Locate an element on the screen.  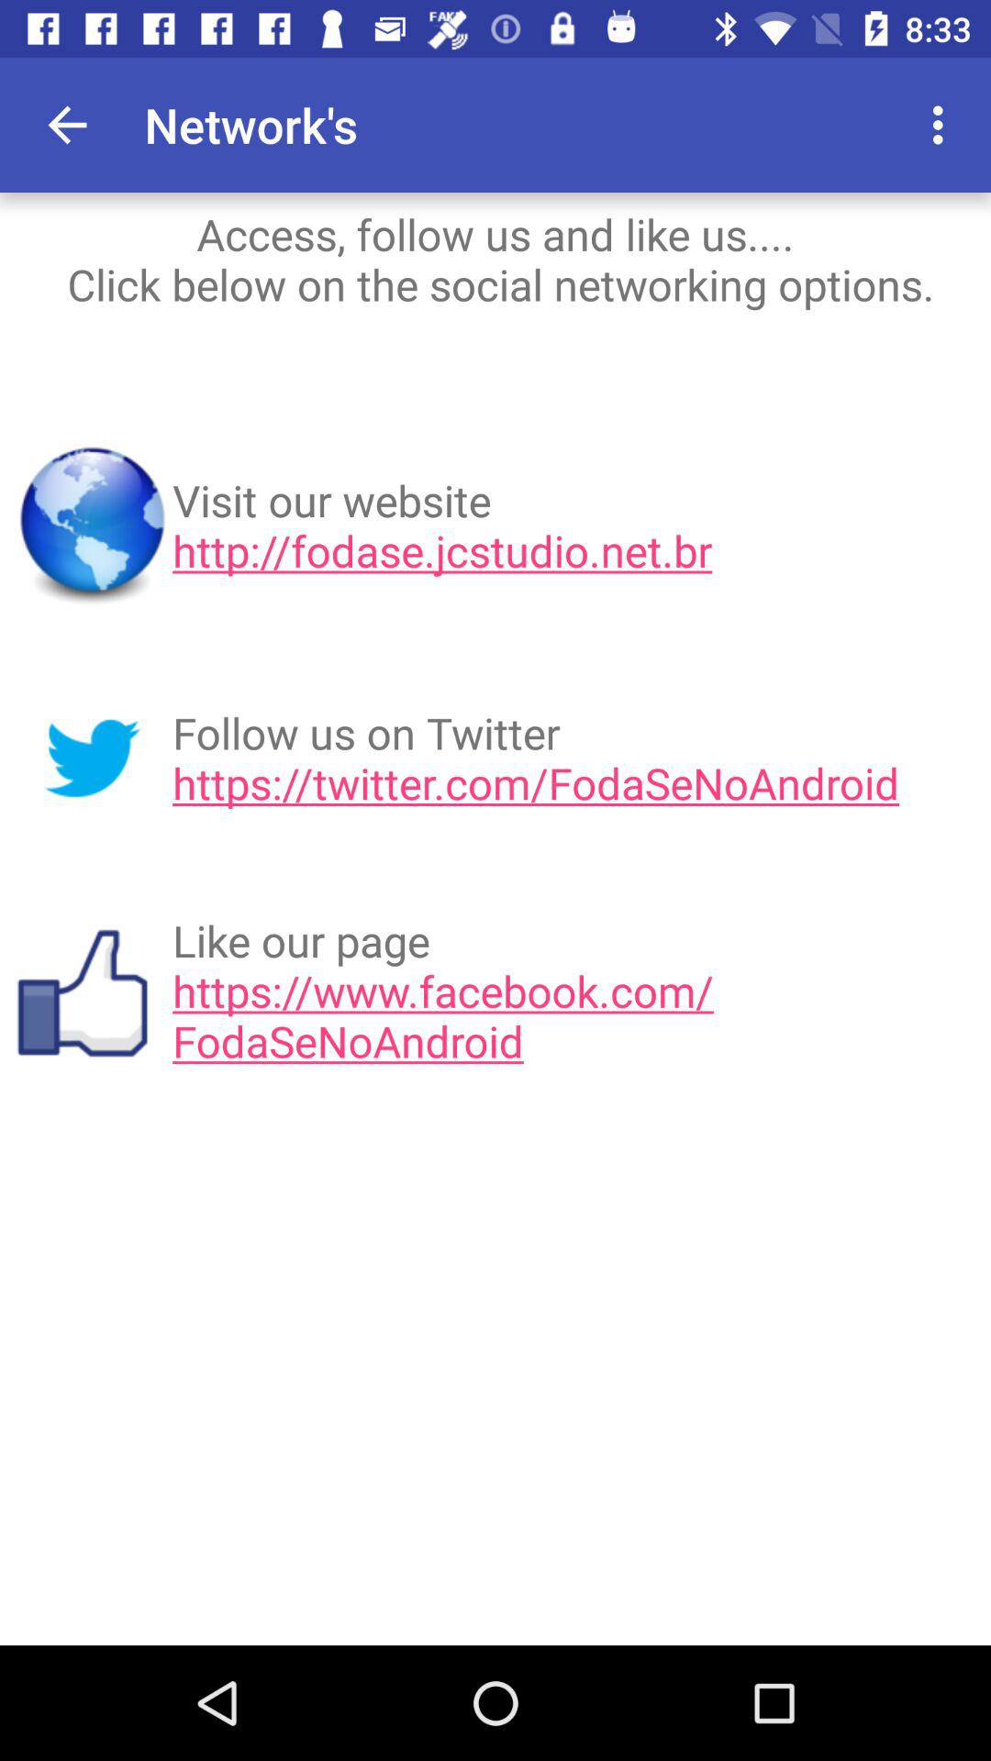
turn on the item to the right of network's app is located at coordinates (837, 125).